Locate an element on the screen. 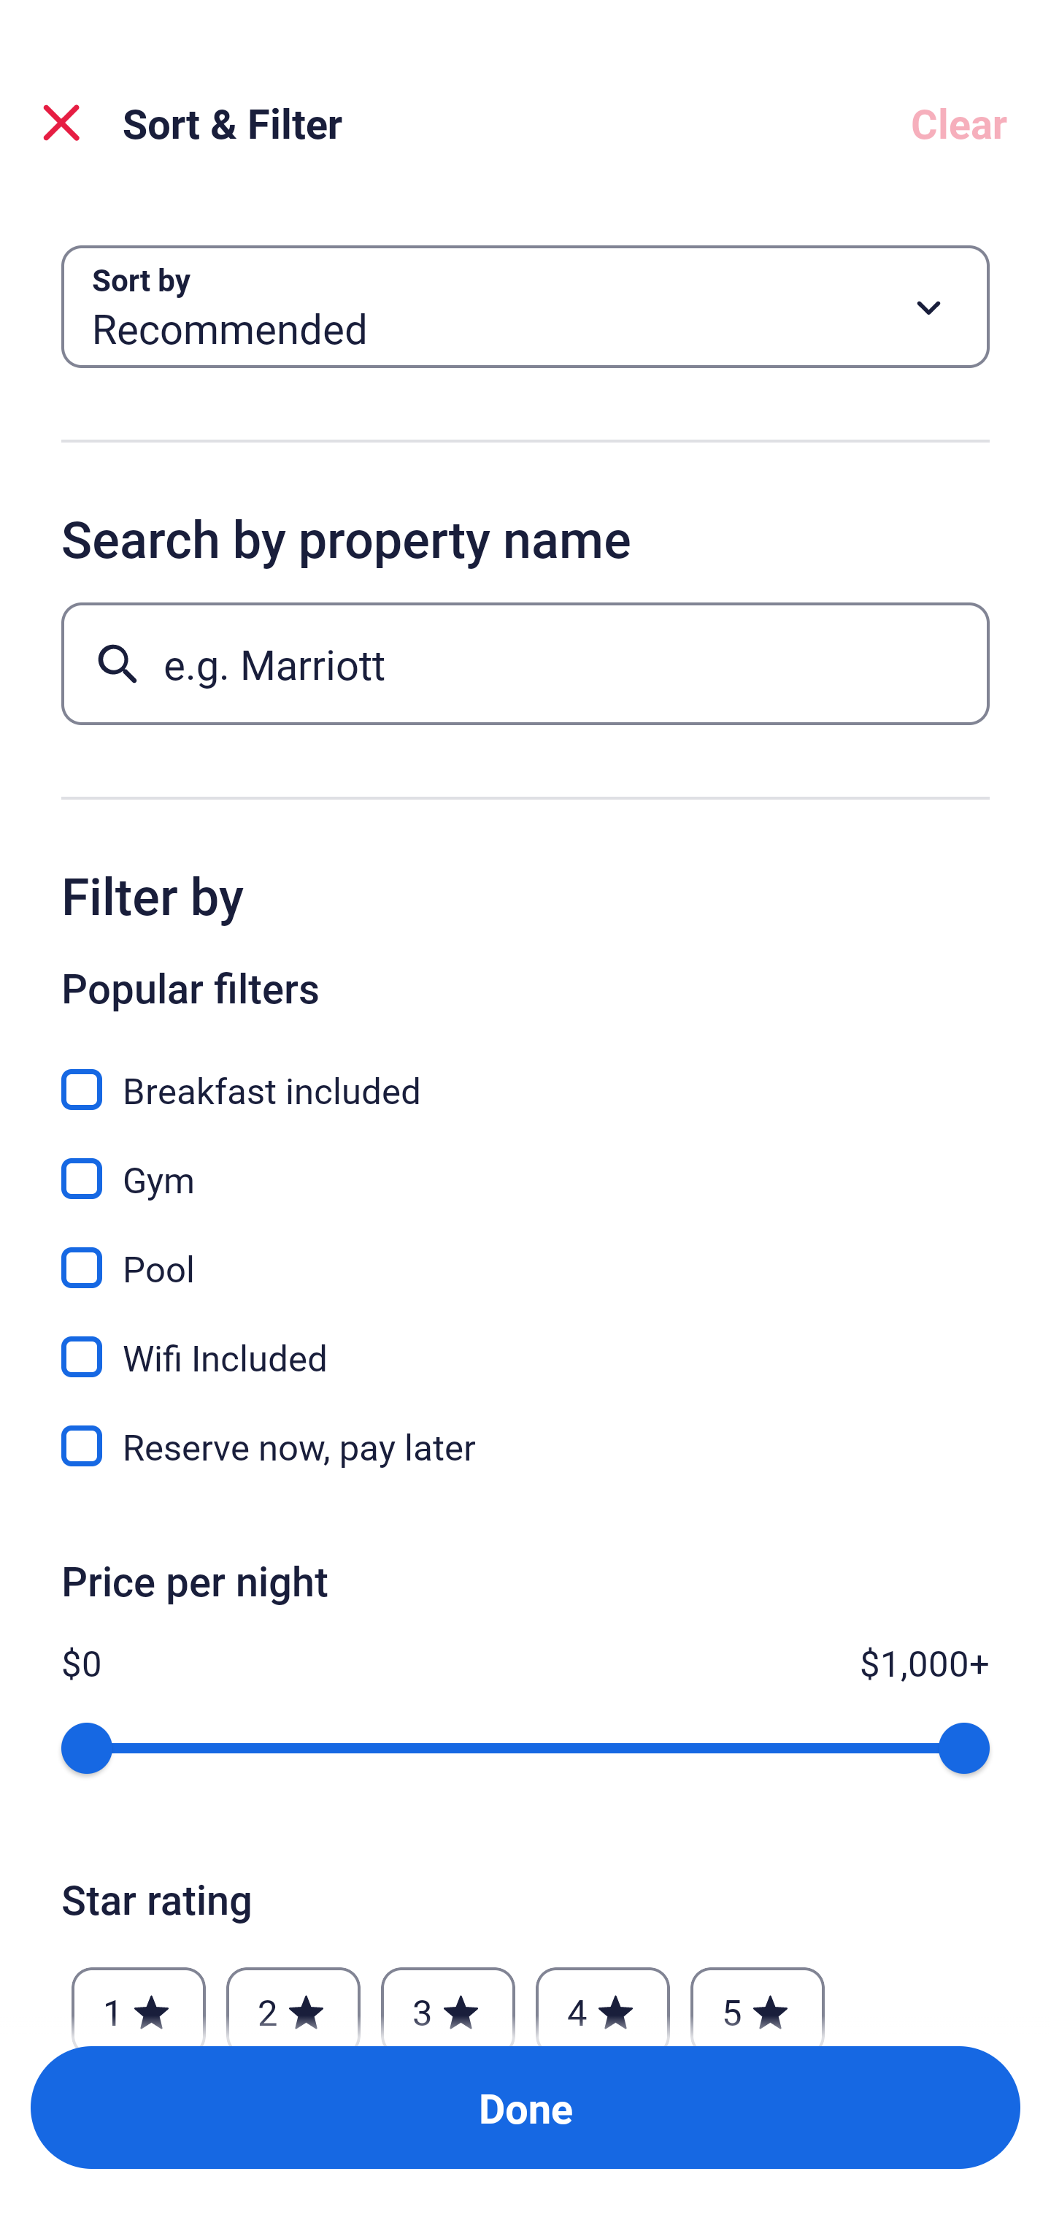 The height and width of the screenshot is (2220, 1051). 1 is located at coordinates (139, 1999).